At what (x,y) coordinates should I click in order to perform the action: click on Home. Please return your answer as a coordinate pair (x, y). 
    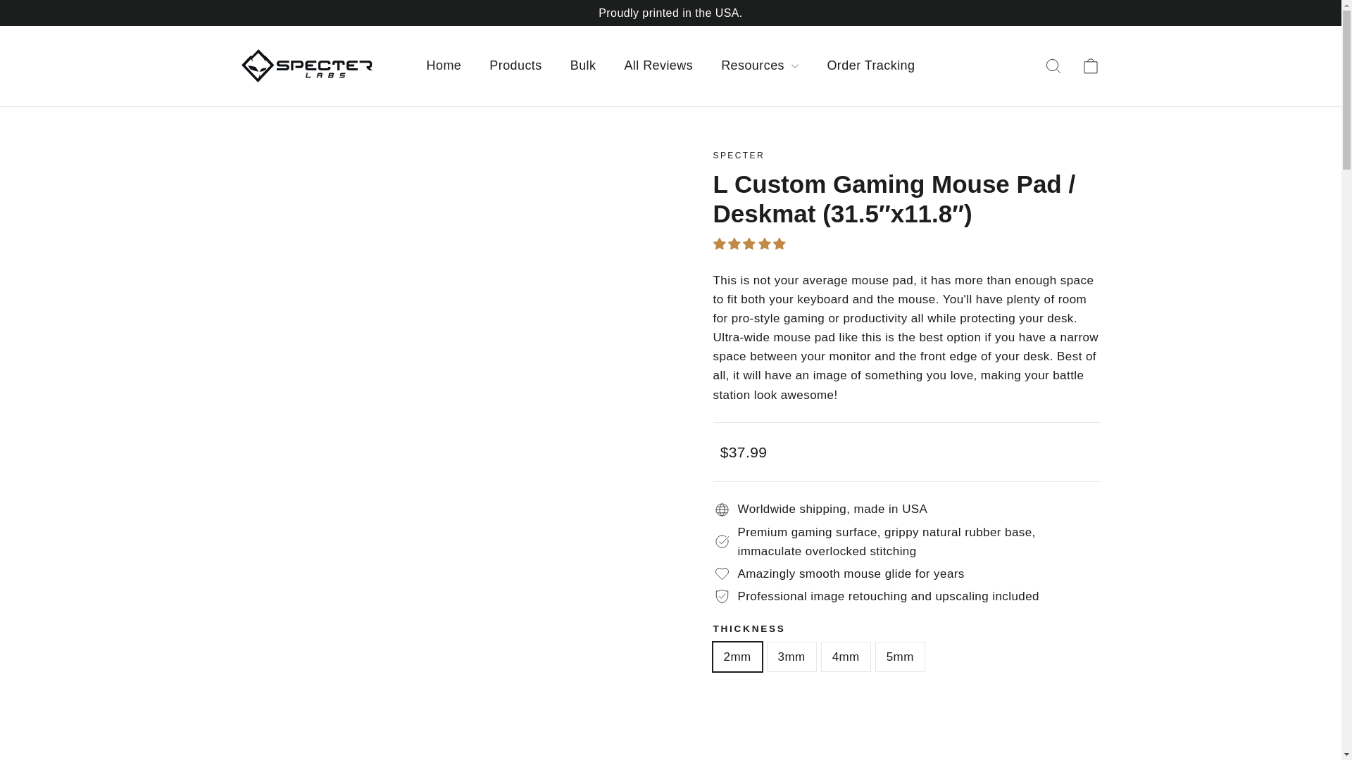
    Looking at the image, I should click on (444, 65).